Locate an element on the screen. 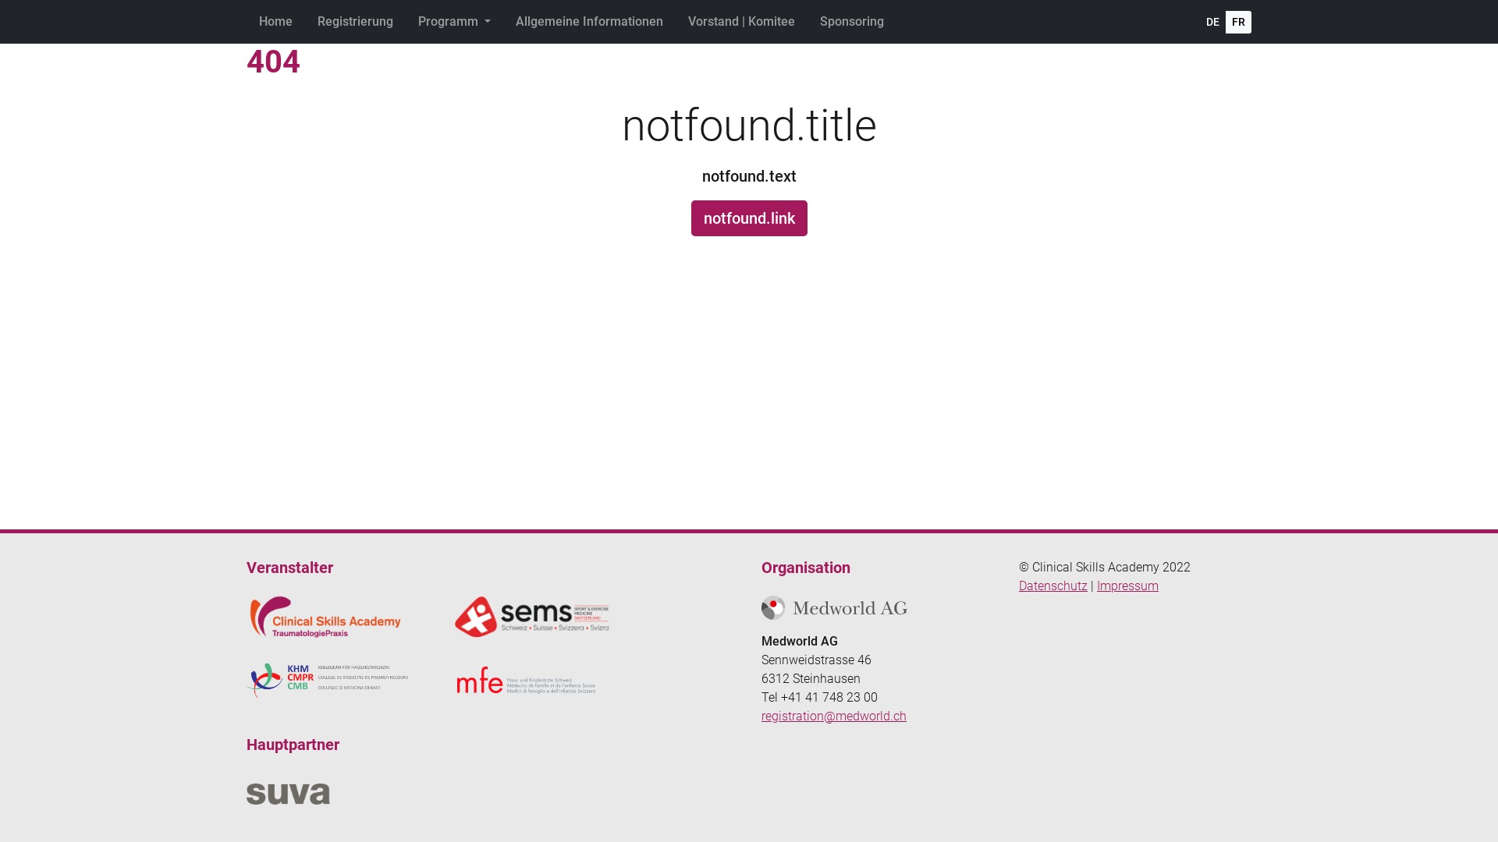 The width and height of the screenshot is (1498, 842). FR is located at coordinates (1239, 22).